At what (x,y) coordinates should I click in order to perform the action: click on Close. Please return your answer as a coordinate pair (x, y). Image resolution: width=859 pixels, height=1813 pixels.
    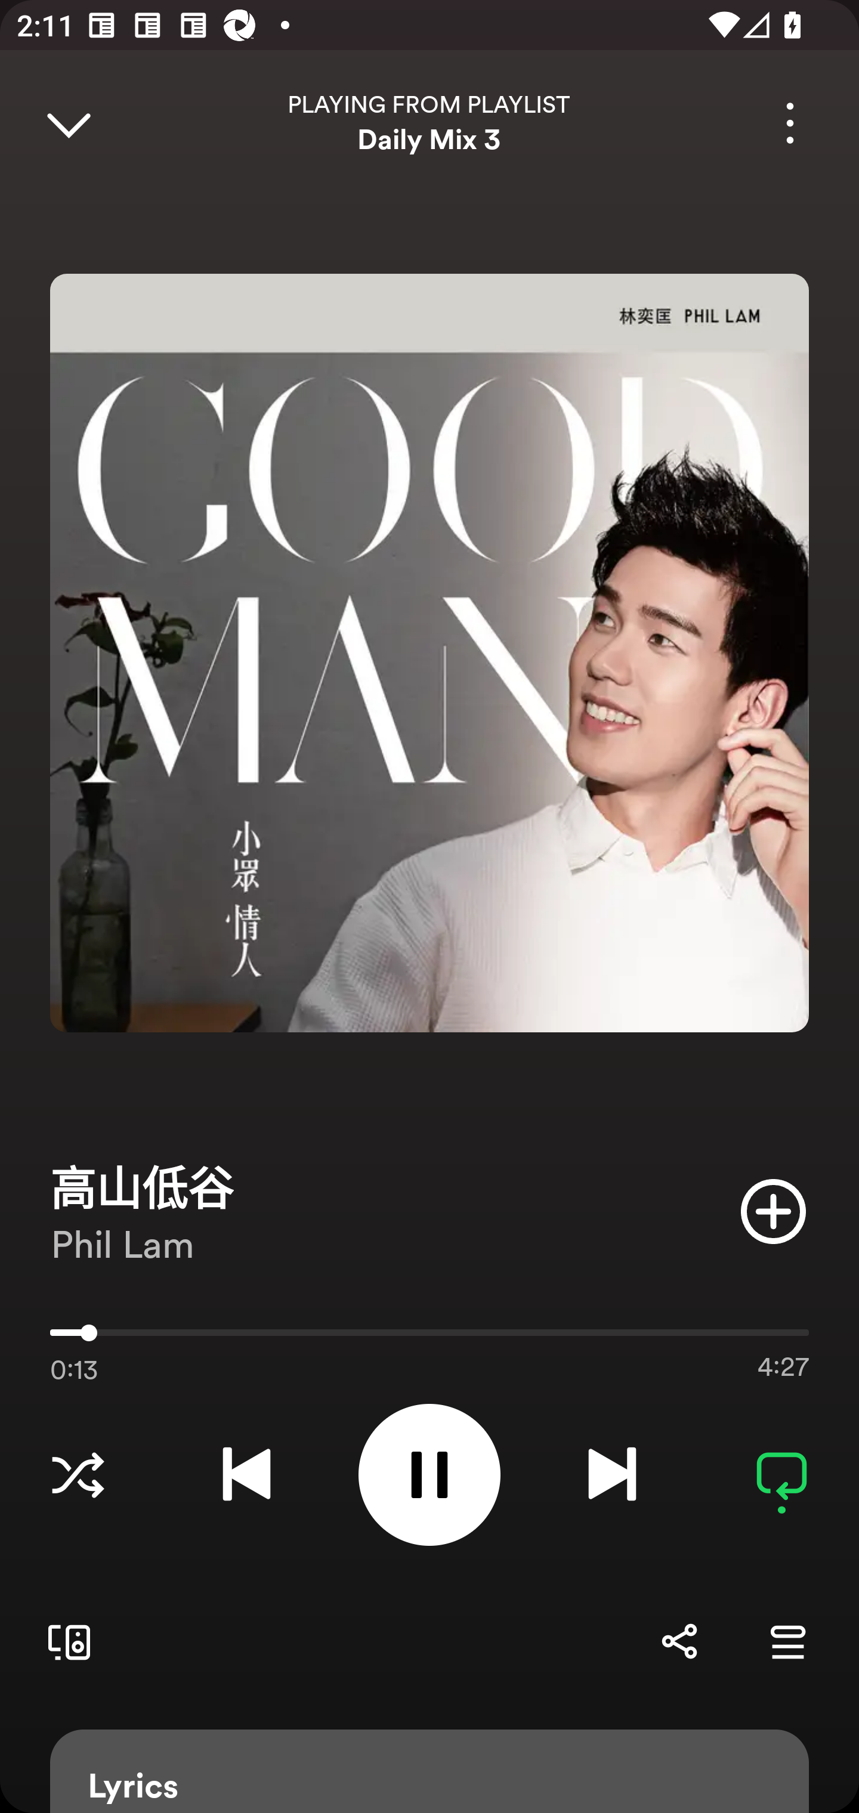
    Looking at the image, I should click on (68, 123).